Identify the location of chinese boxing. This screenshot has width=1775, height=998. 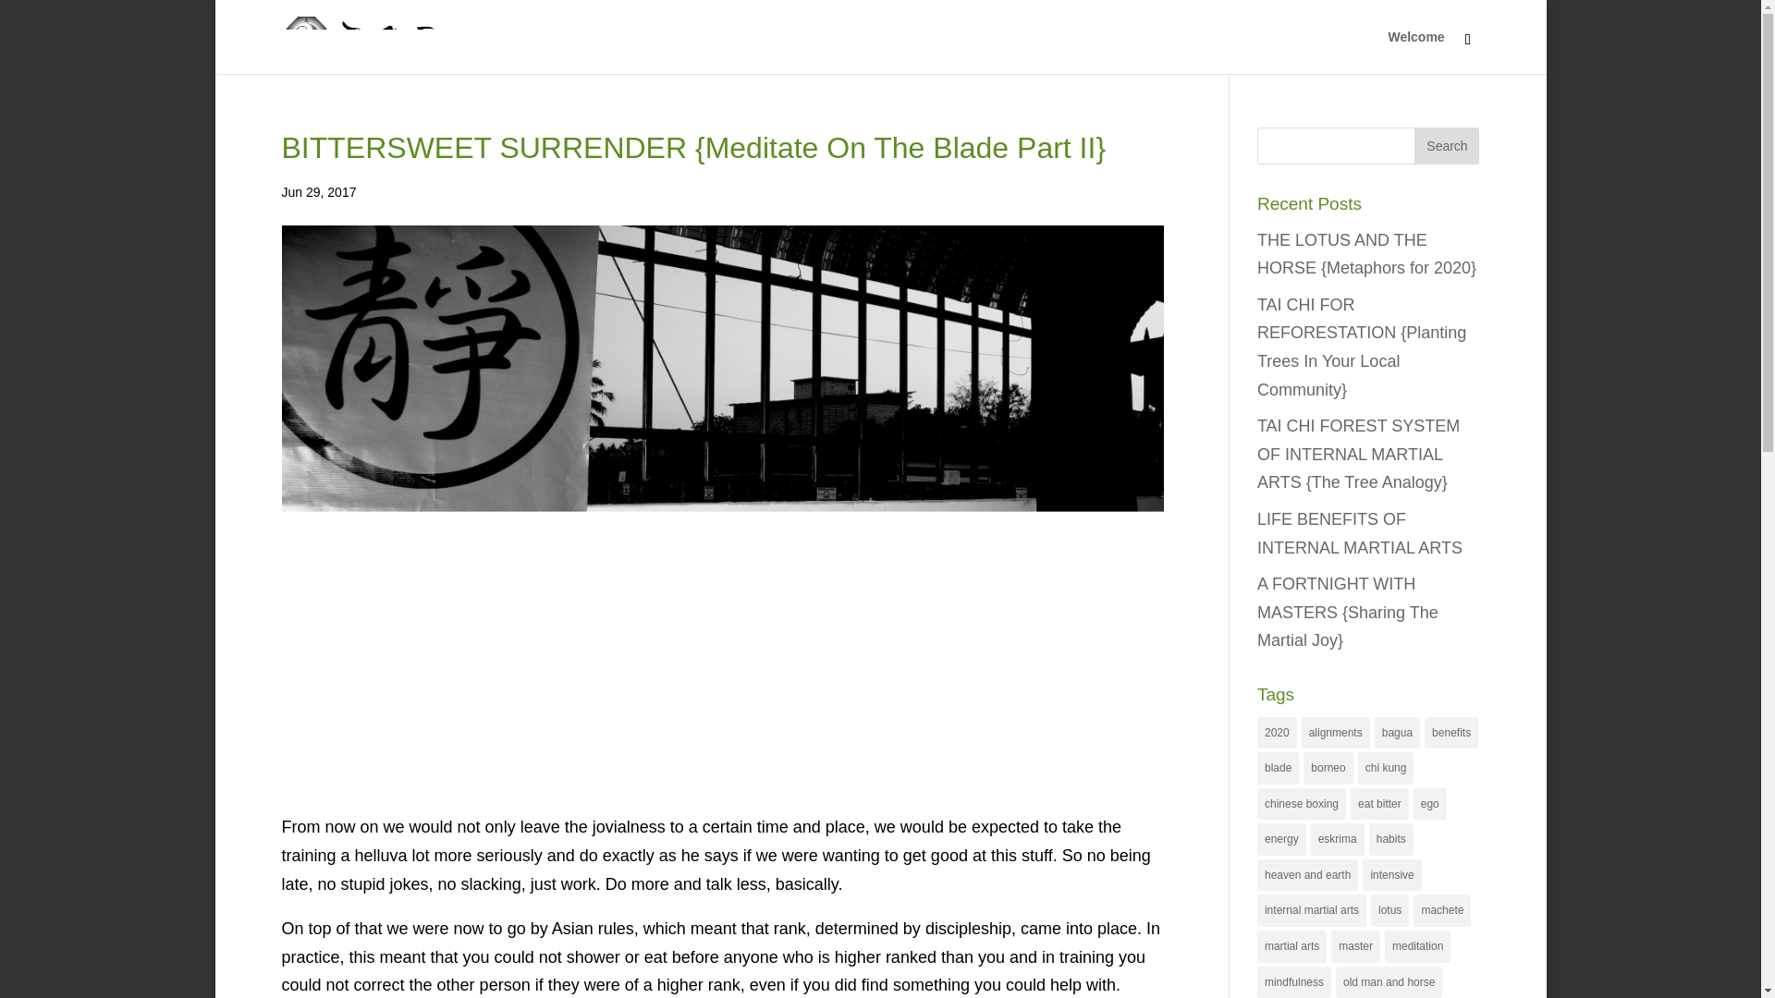
(1301, 804).